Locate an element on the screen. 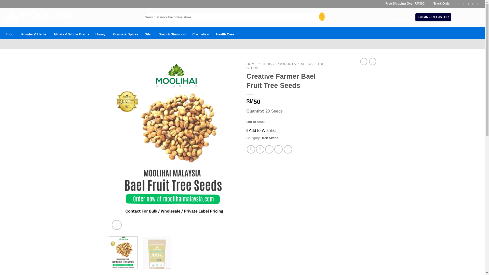 The height and width of the screenshot is (275, 489). Search is located at coordinates (321, 17).